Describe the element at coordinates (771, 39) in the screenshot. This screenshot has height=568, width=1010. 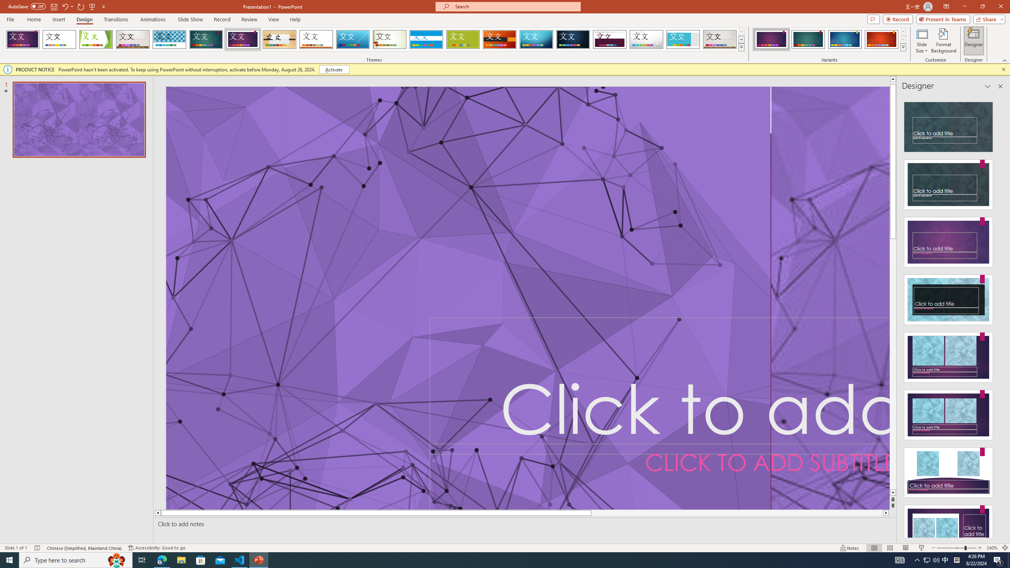
I see `Ion Boardroom Variant 1` at that location.